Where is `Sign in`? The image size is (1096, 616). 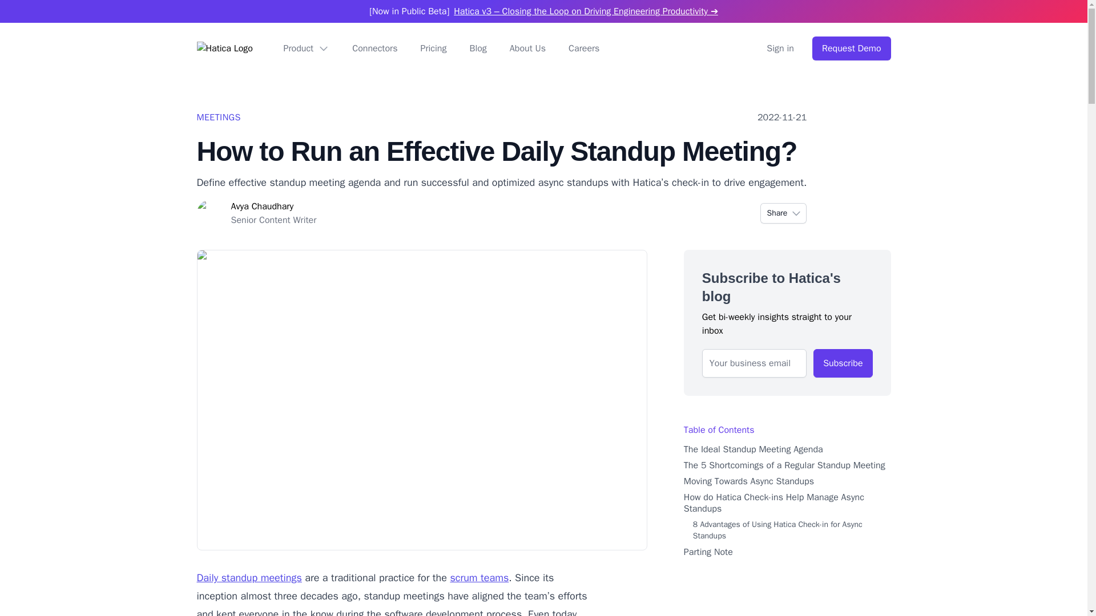
Sign in is located at coordinates (843, 363).